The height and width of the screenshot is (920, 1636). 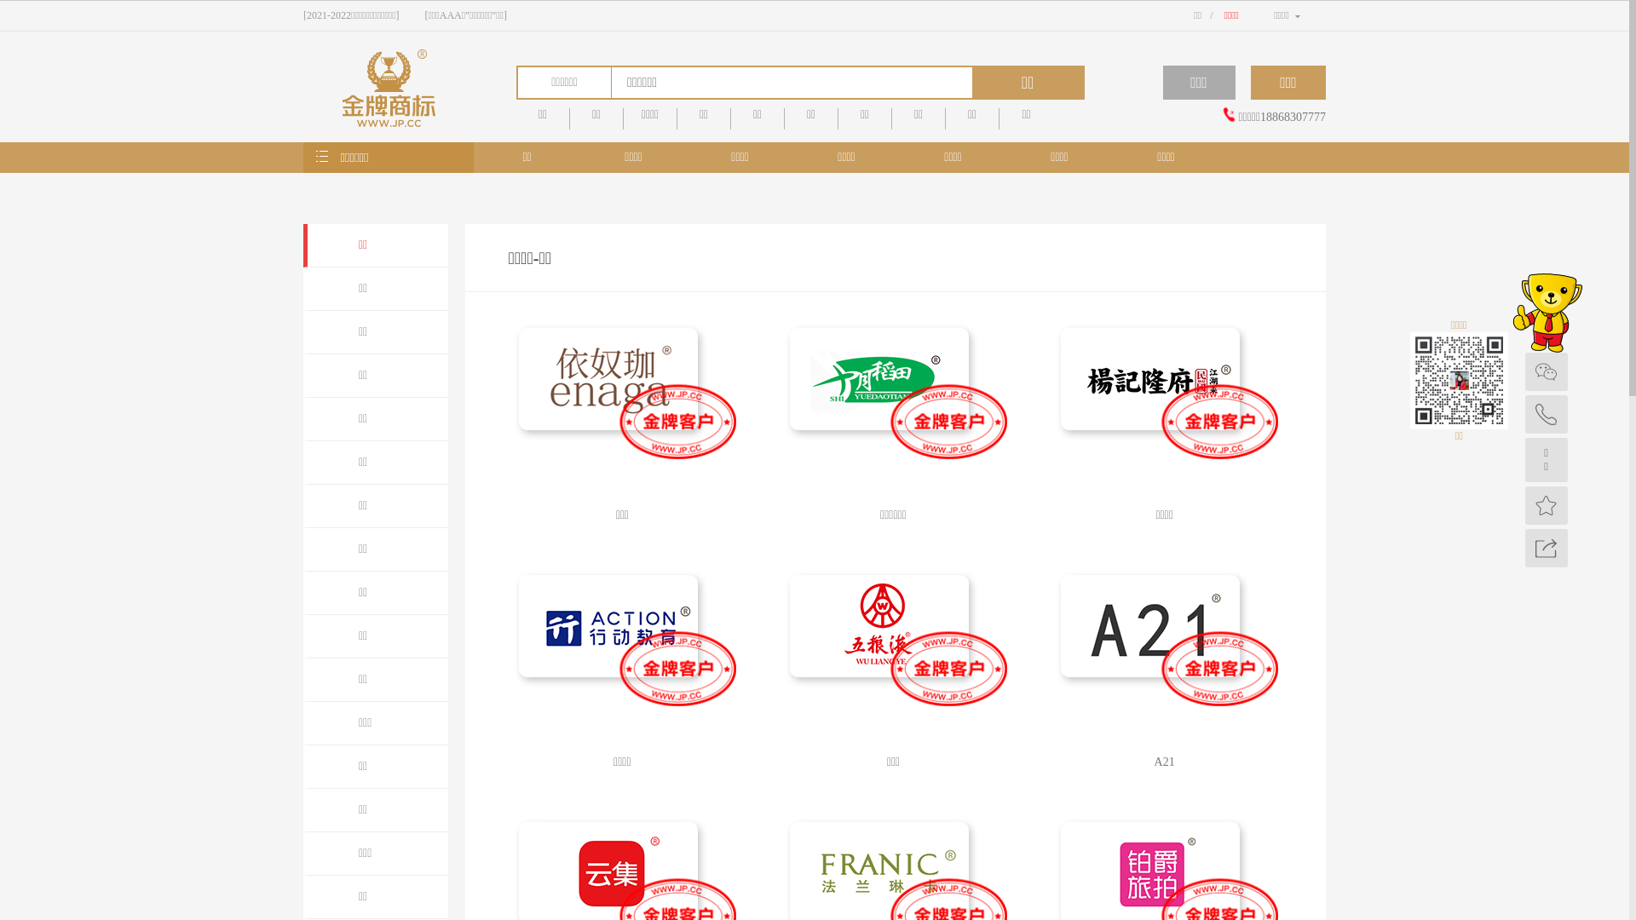 What do you see at coordinates (695, 176) in the screenshot?
I see `18` at bounding box center [695, 176].